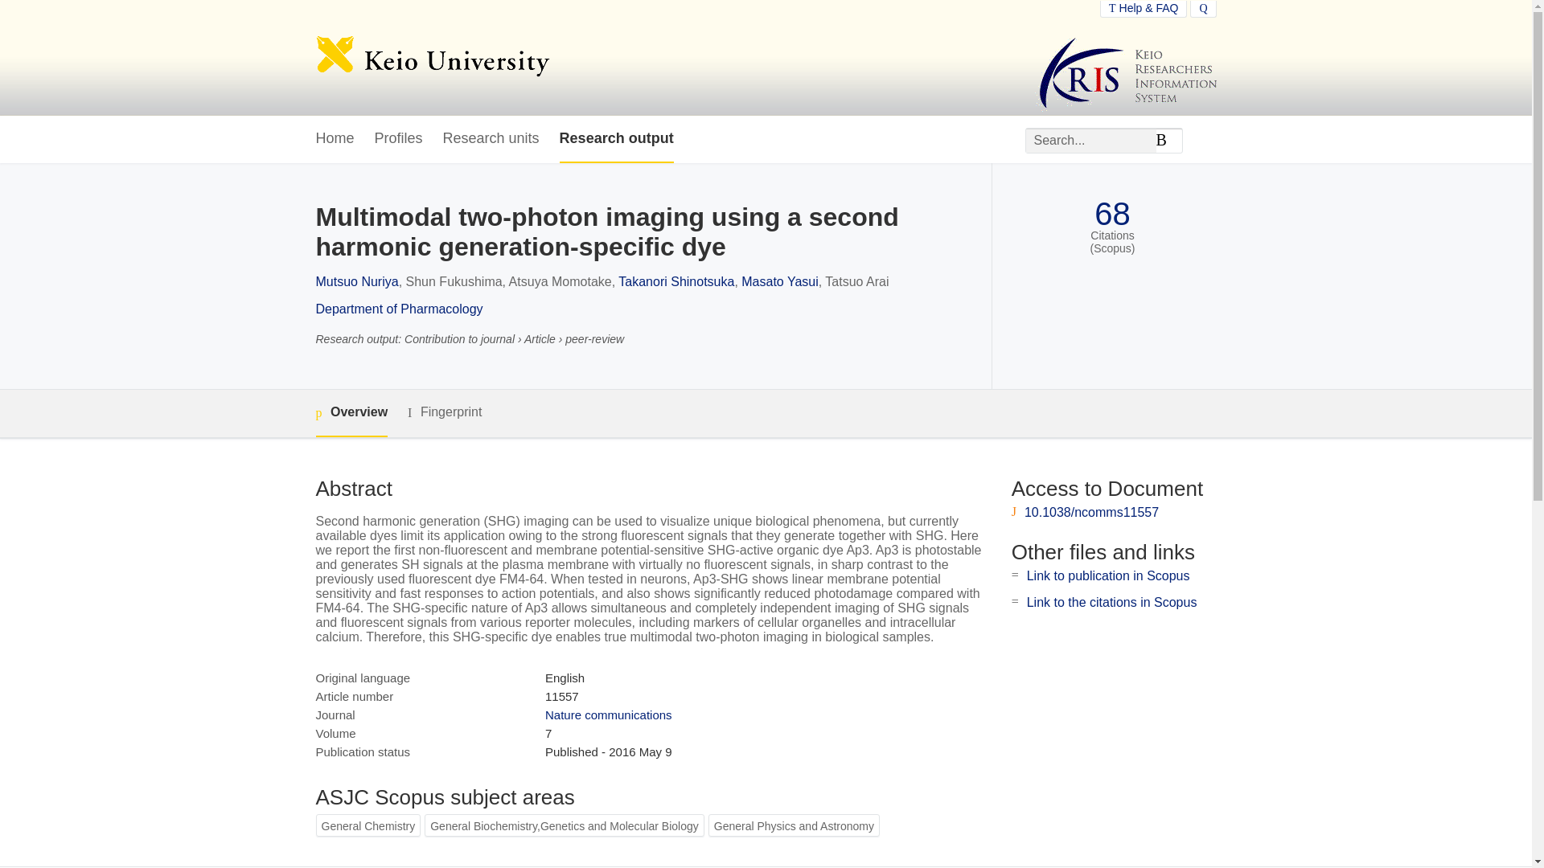 The image size is (1544, 868). What do you see at coordinates (351, 413) in the screenshot?
I see `Overview` at bounding box center [351, 413].